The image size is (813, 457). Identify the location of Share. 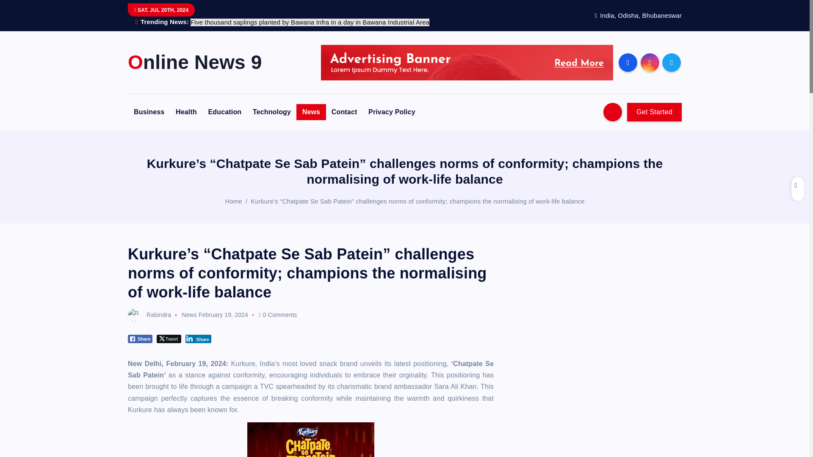
(140, 339).